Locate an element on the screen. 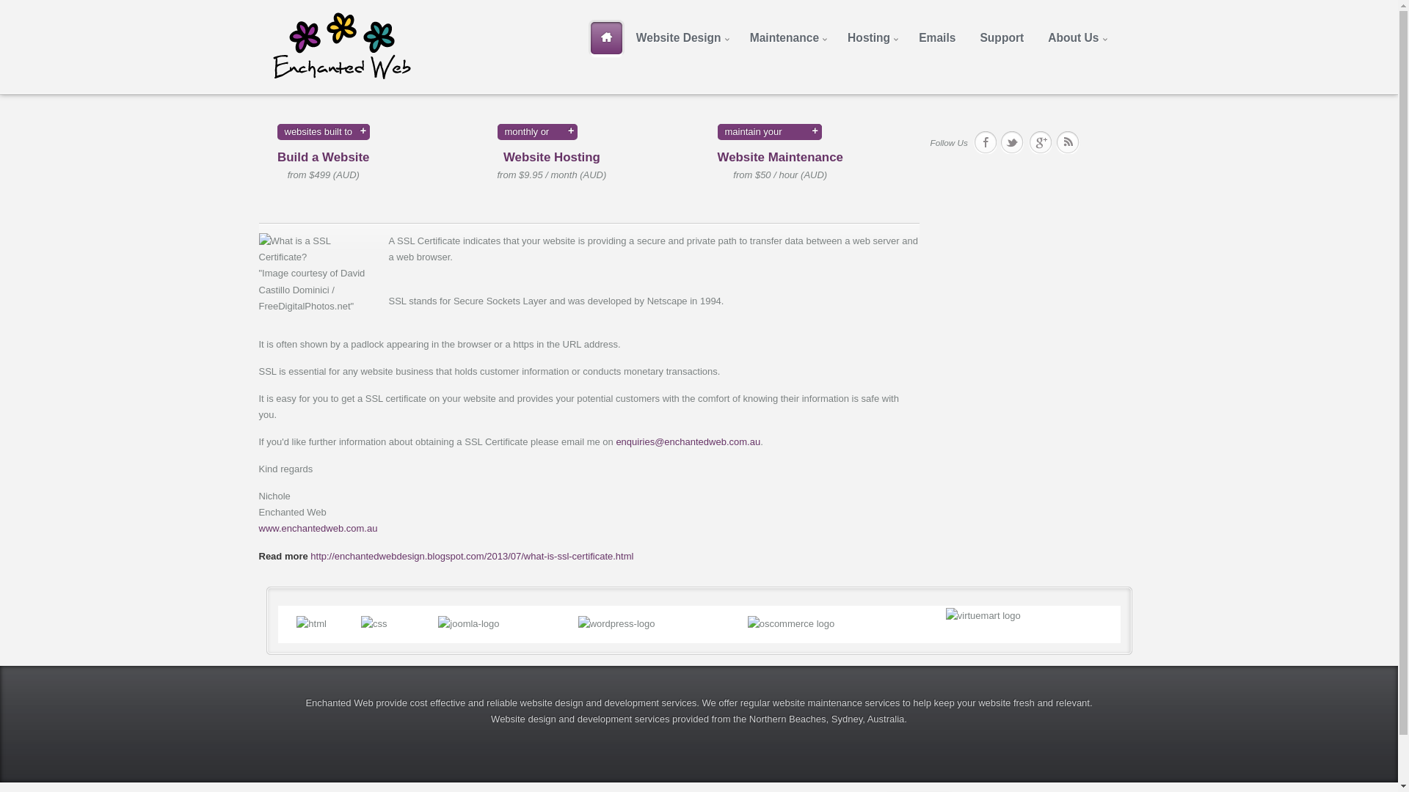  Build a Website is located at coordinates (323, 157).